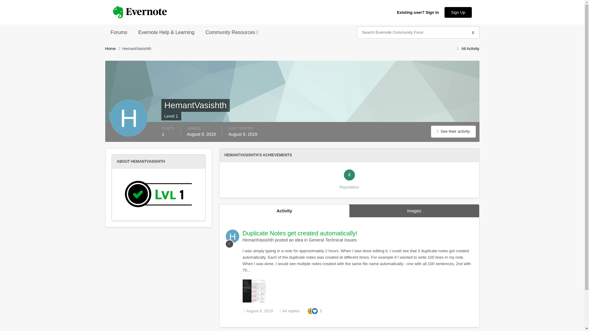  I want to click on Activity, so click(284, 211).